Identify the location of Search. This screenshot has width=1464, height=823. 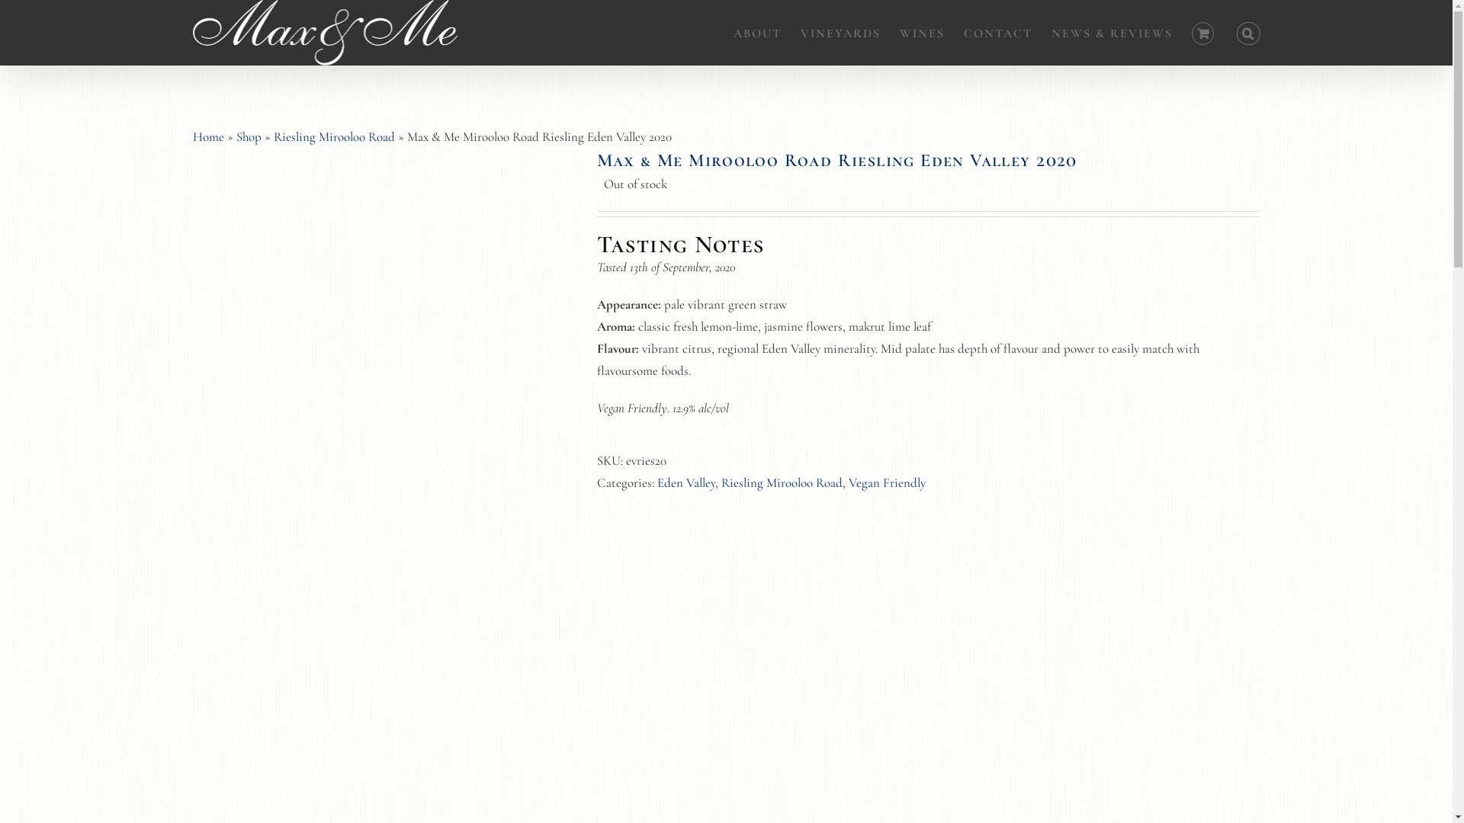
(1248, 32).